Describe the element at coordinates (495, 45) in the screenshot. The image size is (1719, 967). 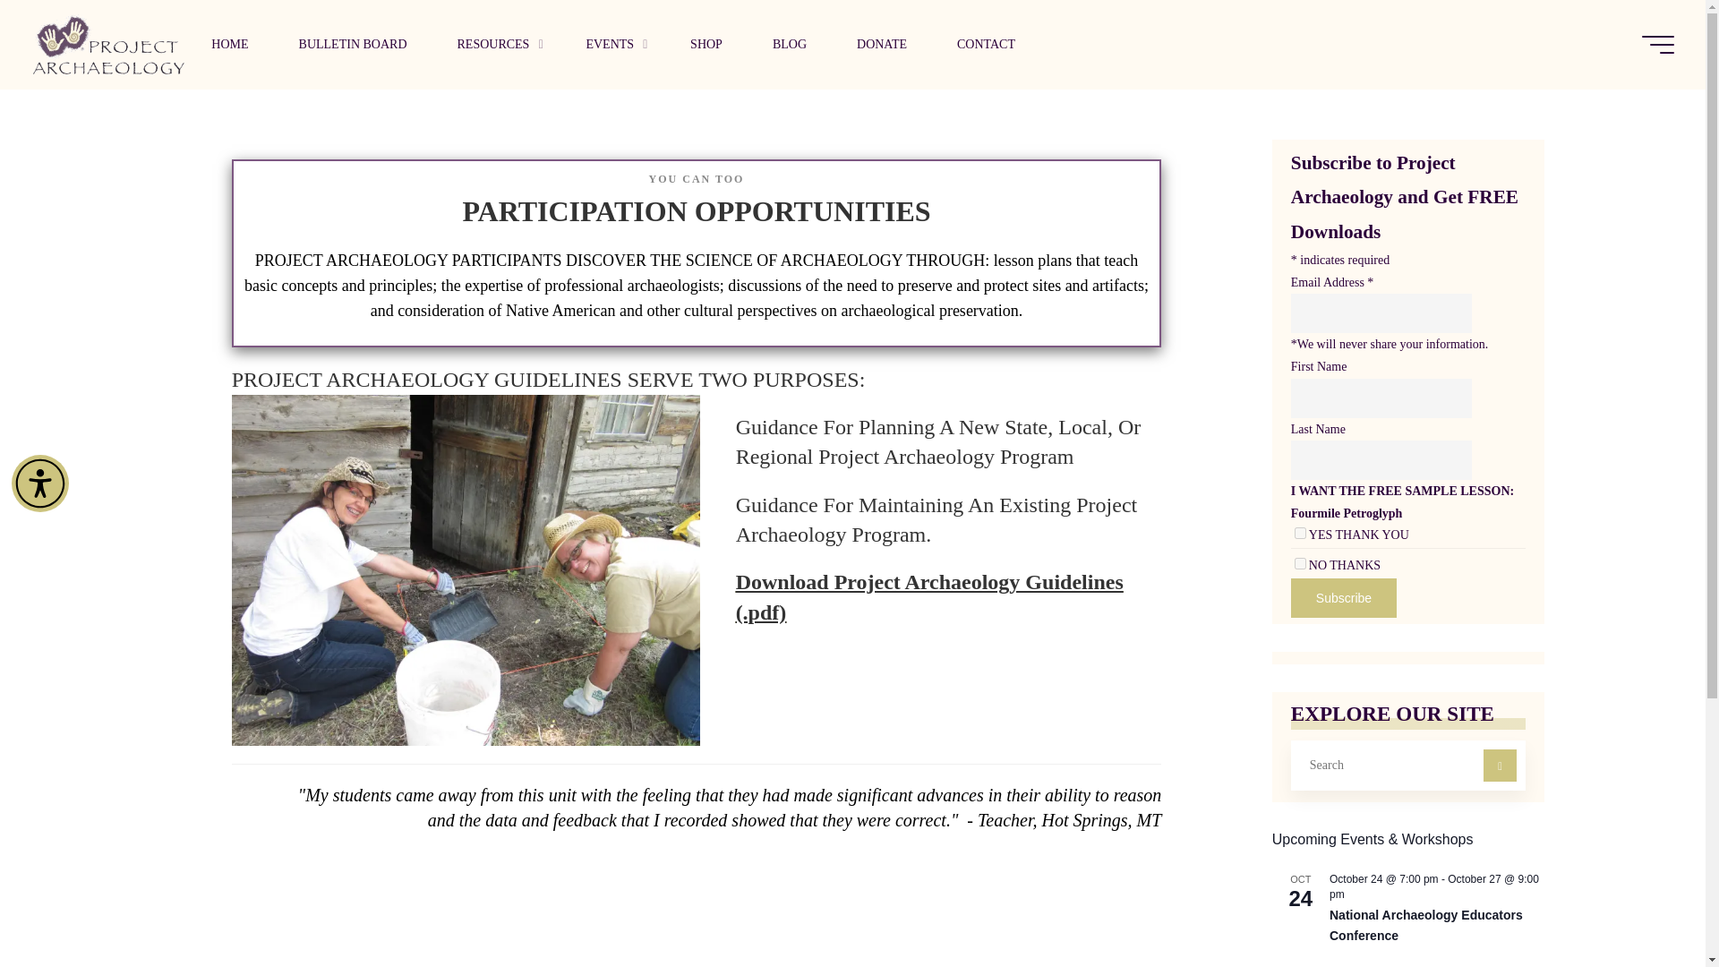
I see `RESOURCES` at that location.